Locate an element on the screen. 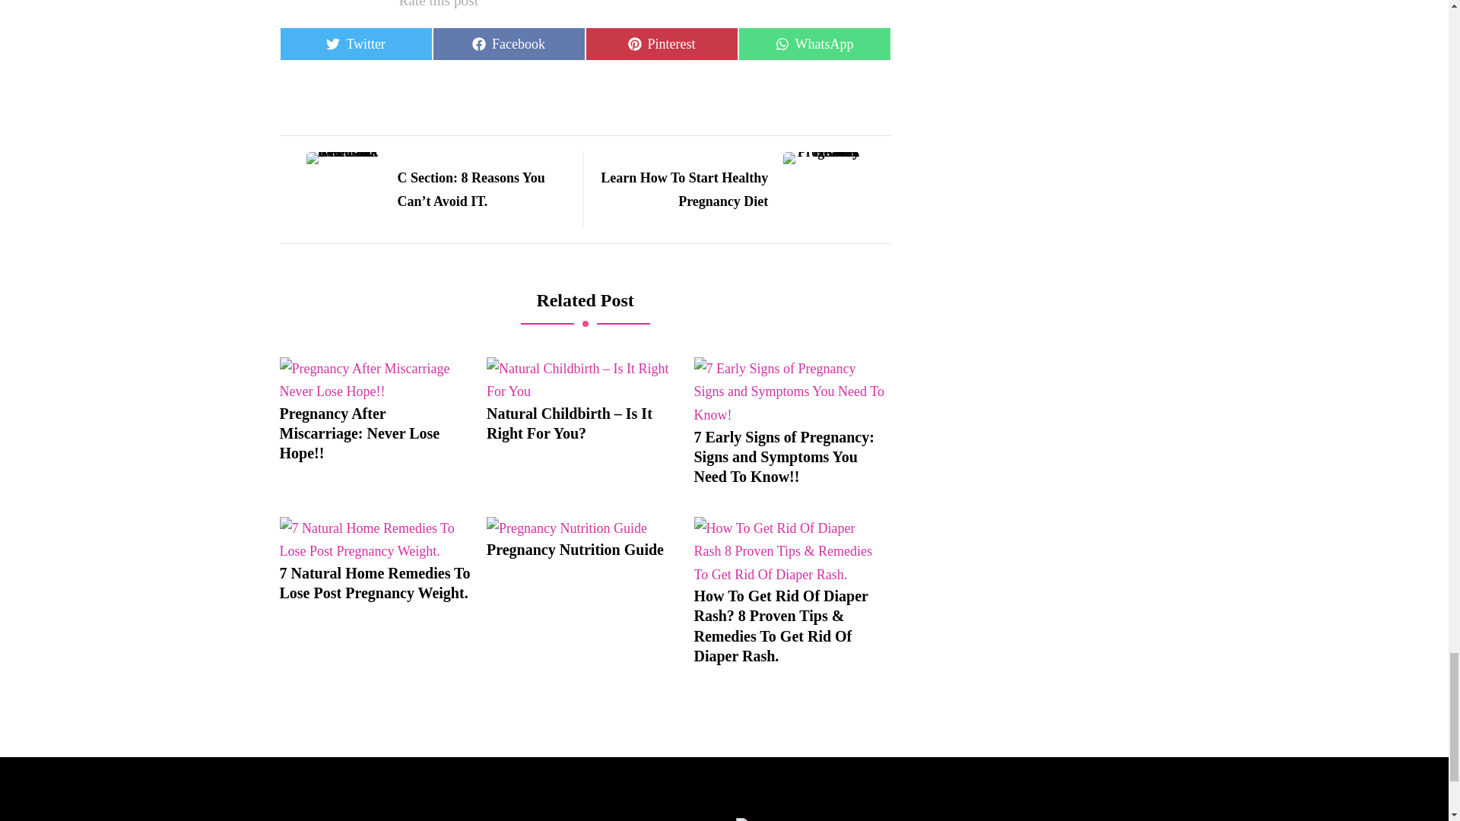  Pregnancy Nutrition Guide 8 is located at coordinates (566, 528).